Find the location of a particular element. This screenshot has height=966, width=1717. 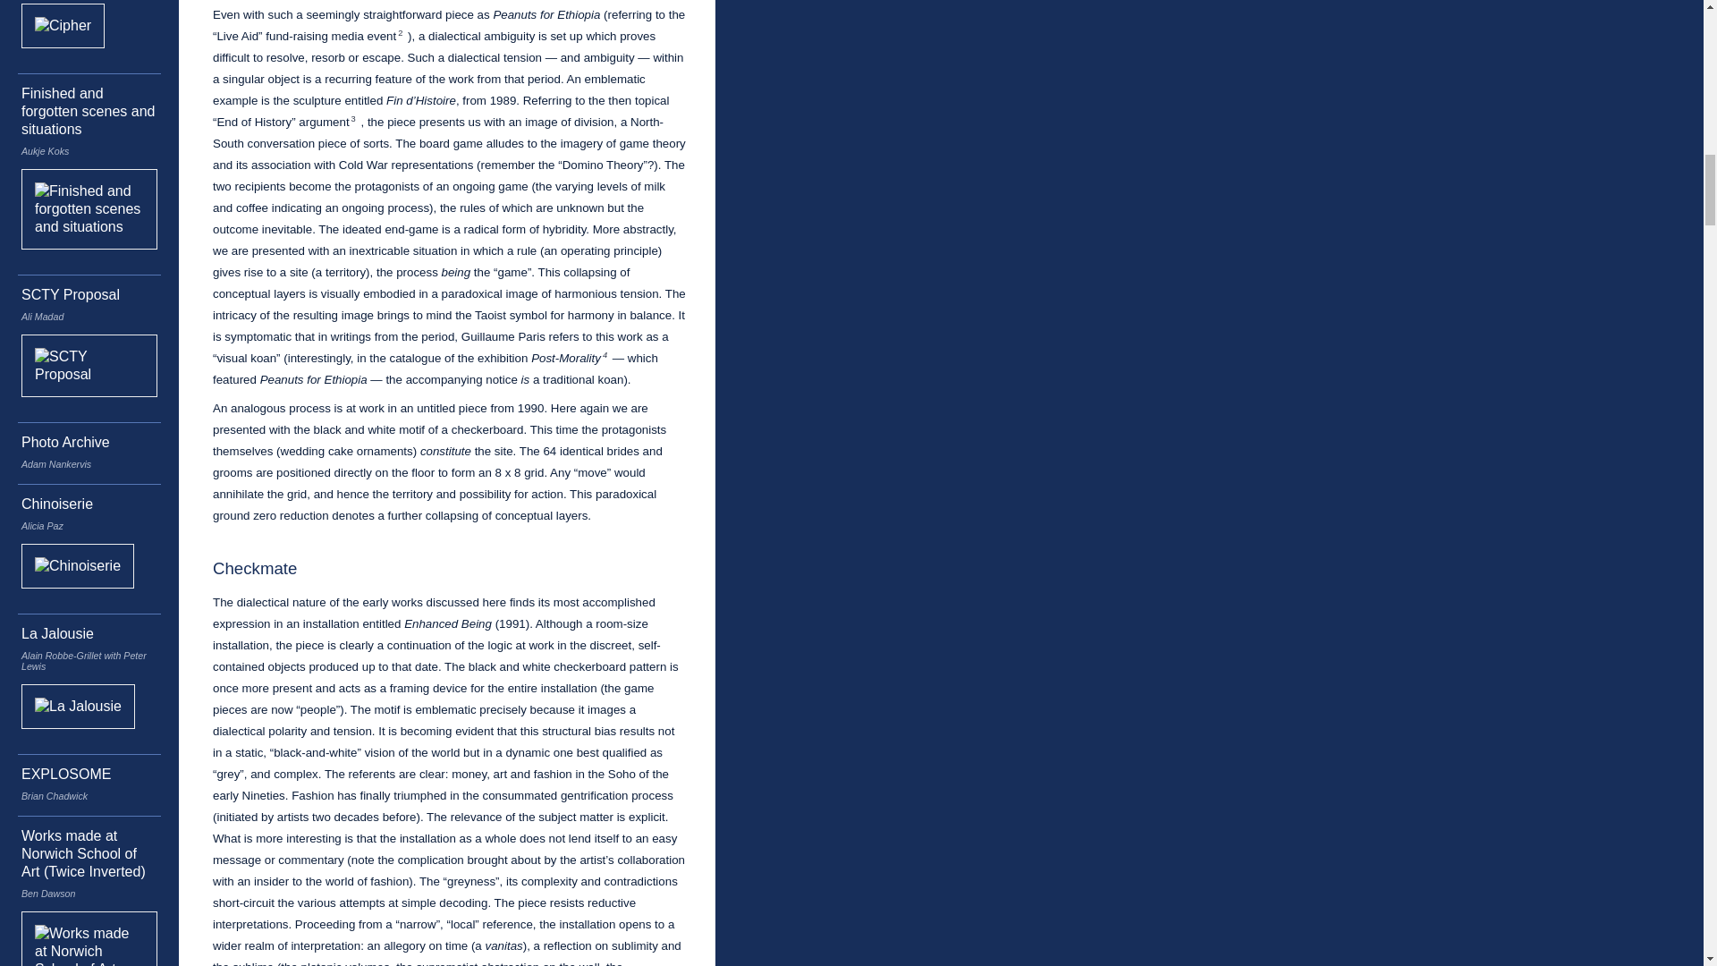

SCTY Proposal is located at coordinates (70, 294).